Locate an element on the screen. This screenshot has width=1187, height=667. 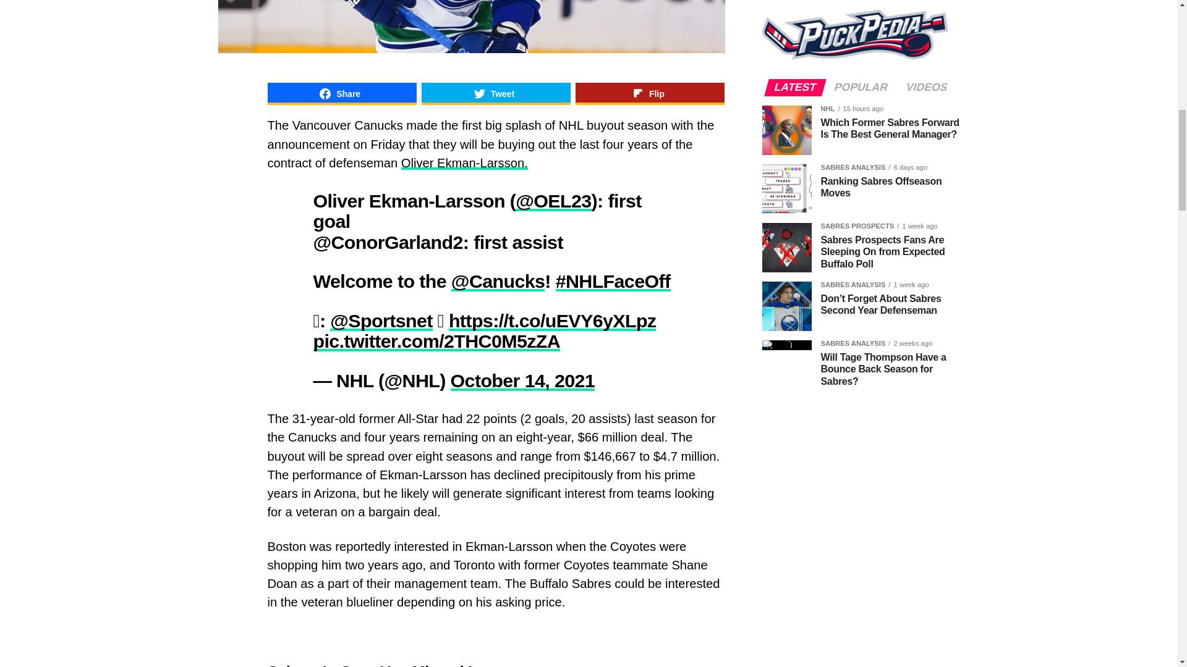
Share on Tweet is located at coordinates (496, 93).